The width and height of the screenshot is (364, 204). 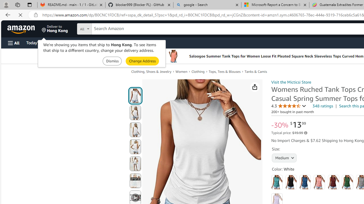 What do you see at coordinates (277, 182) in the screenshot?
I see `Aqua` at bounding box center [277, 182].